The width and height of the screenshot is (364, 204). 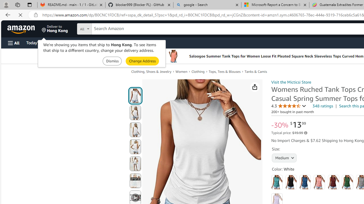 What do you see at coordinates (277, 182) in the screenshot?
I see `Aqua` at bounding box center [277, 182].